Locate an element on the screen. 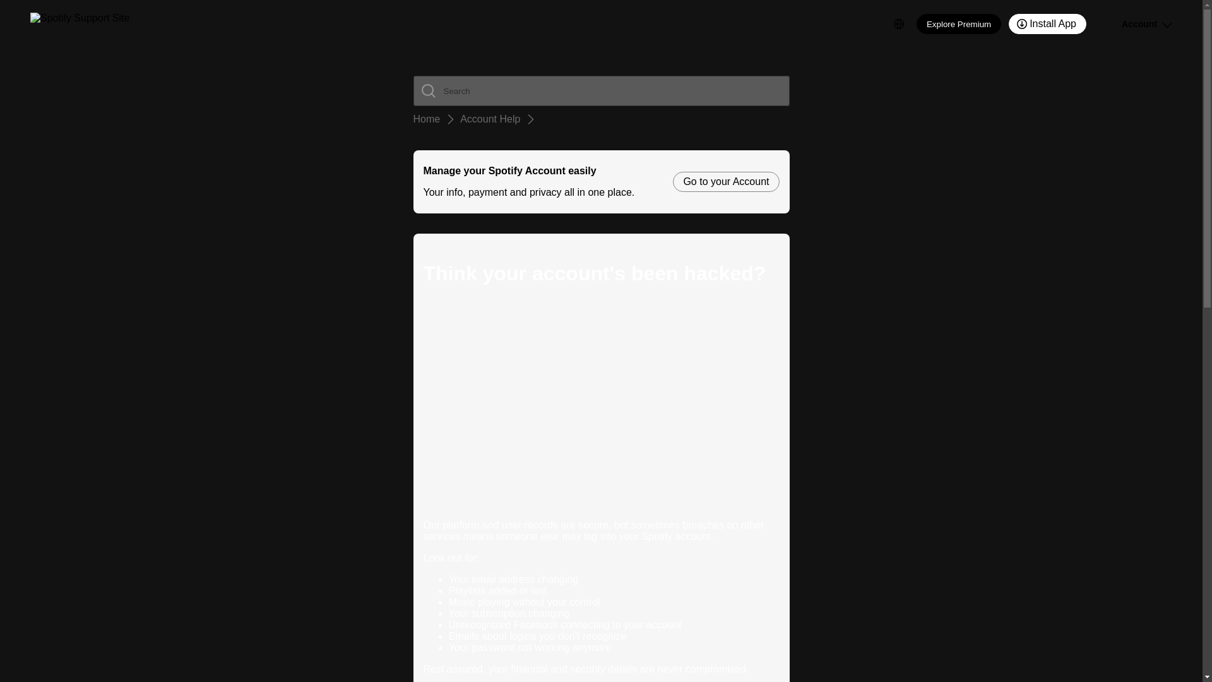  Account is located at coordinates (1132, 24).